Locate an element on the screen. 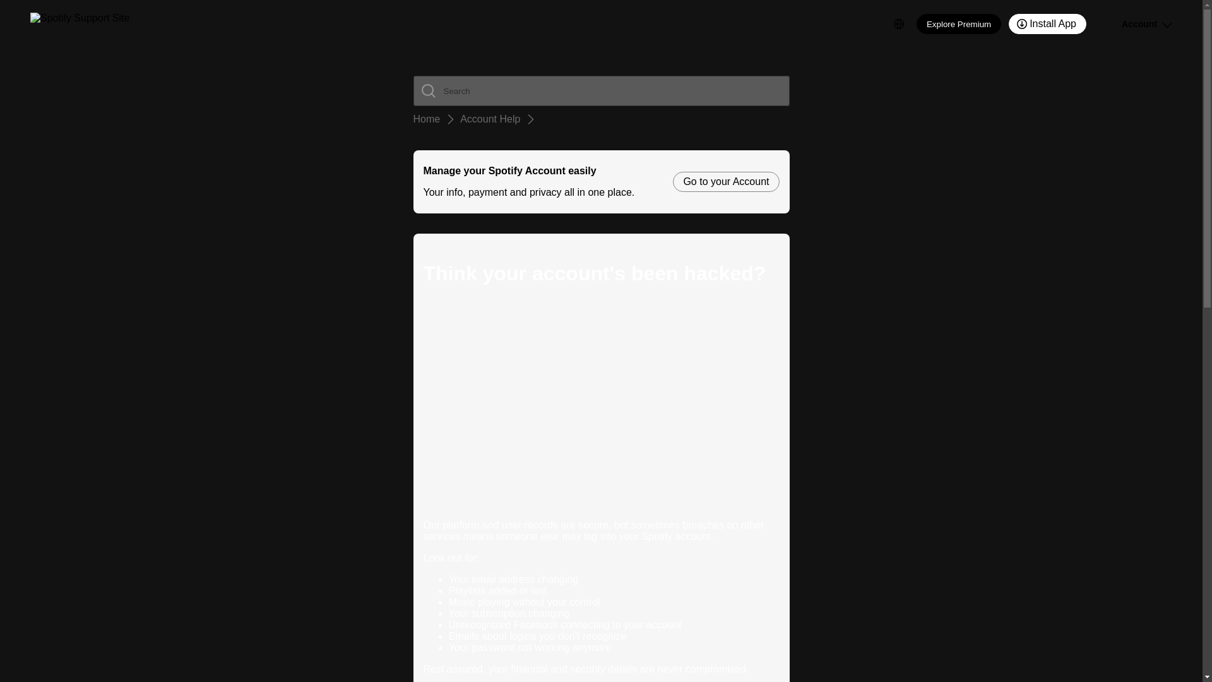  Account is located at coordinates (1132, 24).